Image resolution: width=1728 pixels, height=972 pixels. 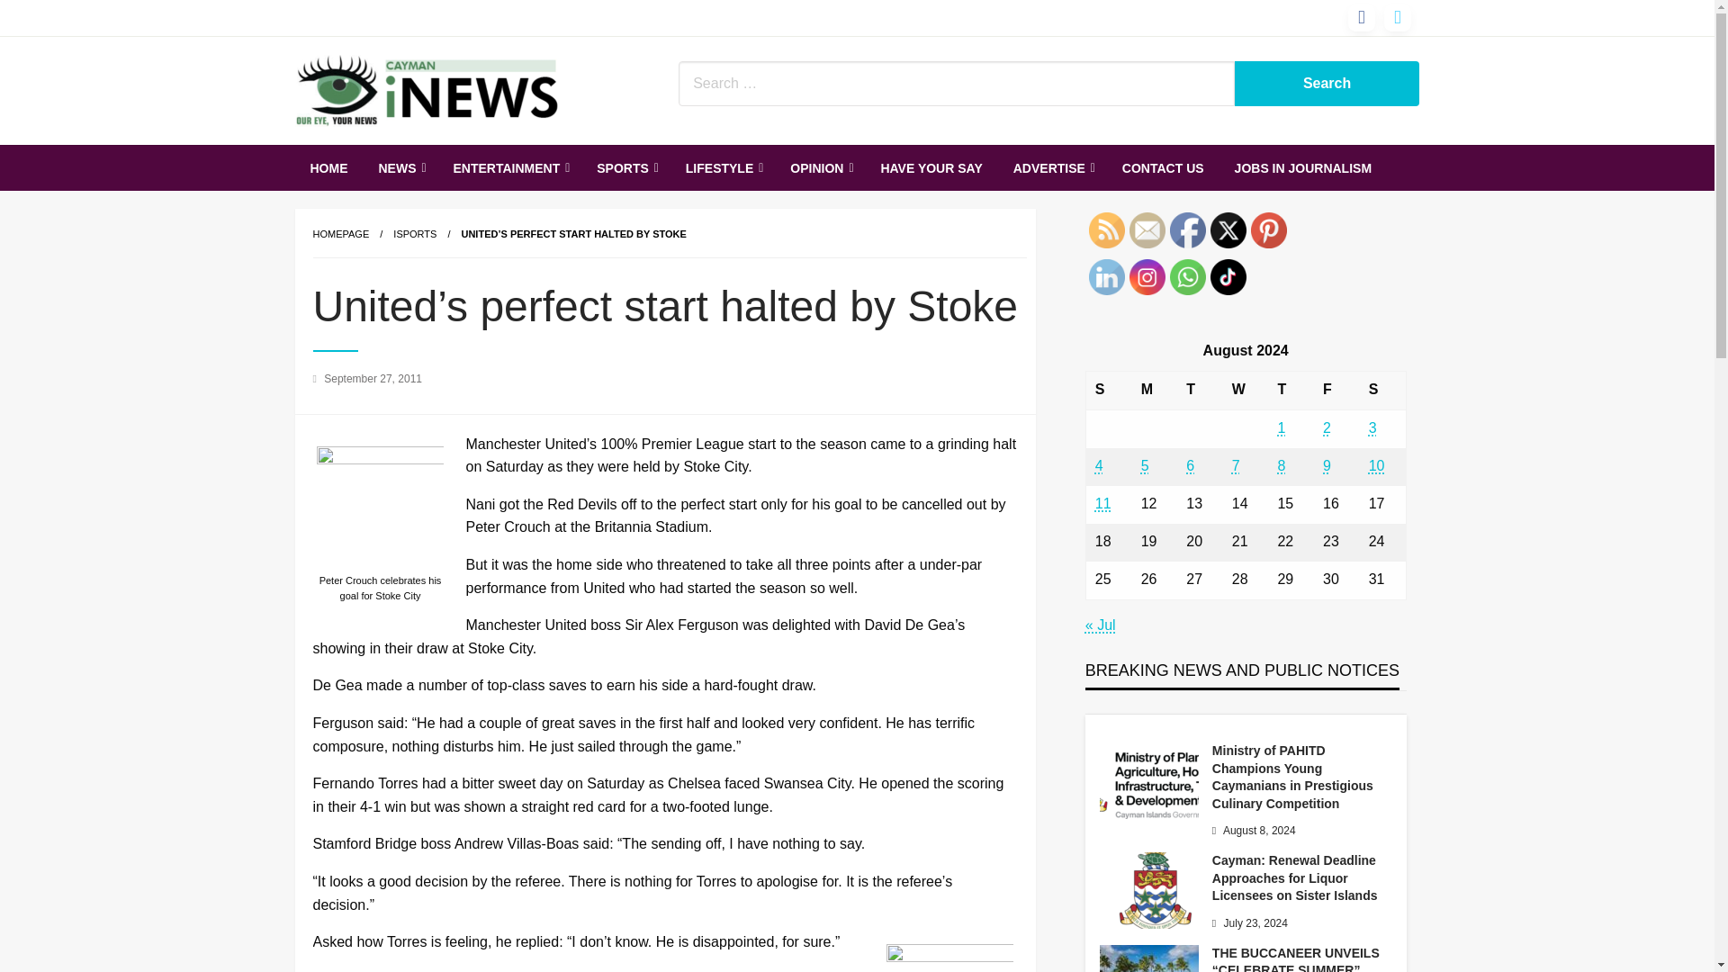 I want to click on Search, so click(x=1327, y=83).